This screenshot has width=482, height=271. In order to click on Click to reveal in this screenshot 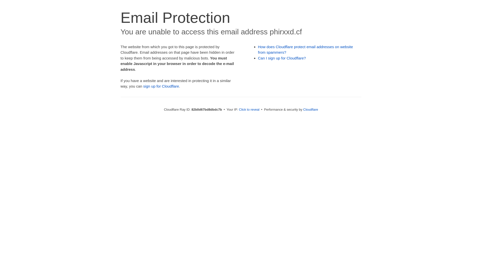, I will do `click(249, 109)`.